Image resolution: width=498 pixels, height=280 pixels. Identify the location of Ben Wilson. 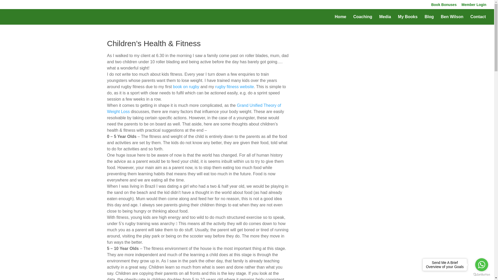
(452, 20).